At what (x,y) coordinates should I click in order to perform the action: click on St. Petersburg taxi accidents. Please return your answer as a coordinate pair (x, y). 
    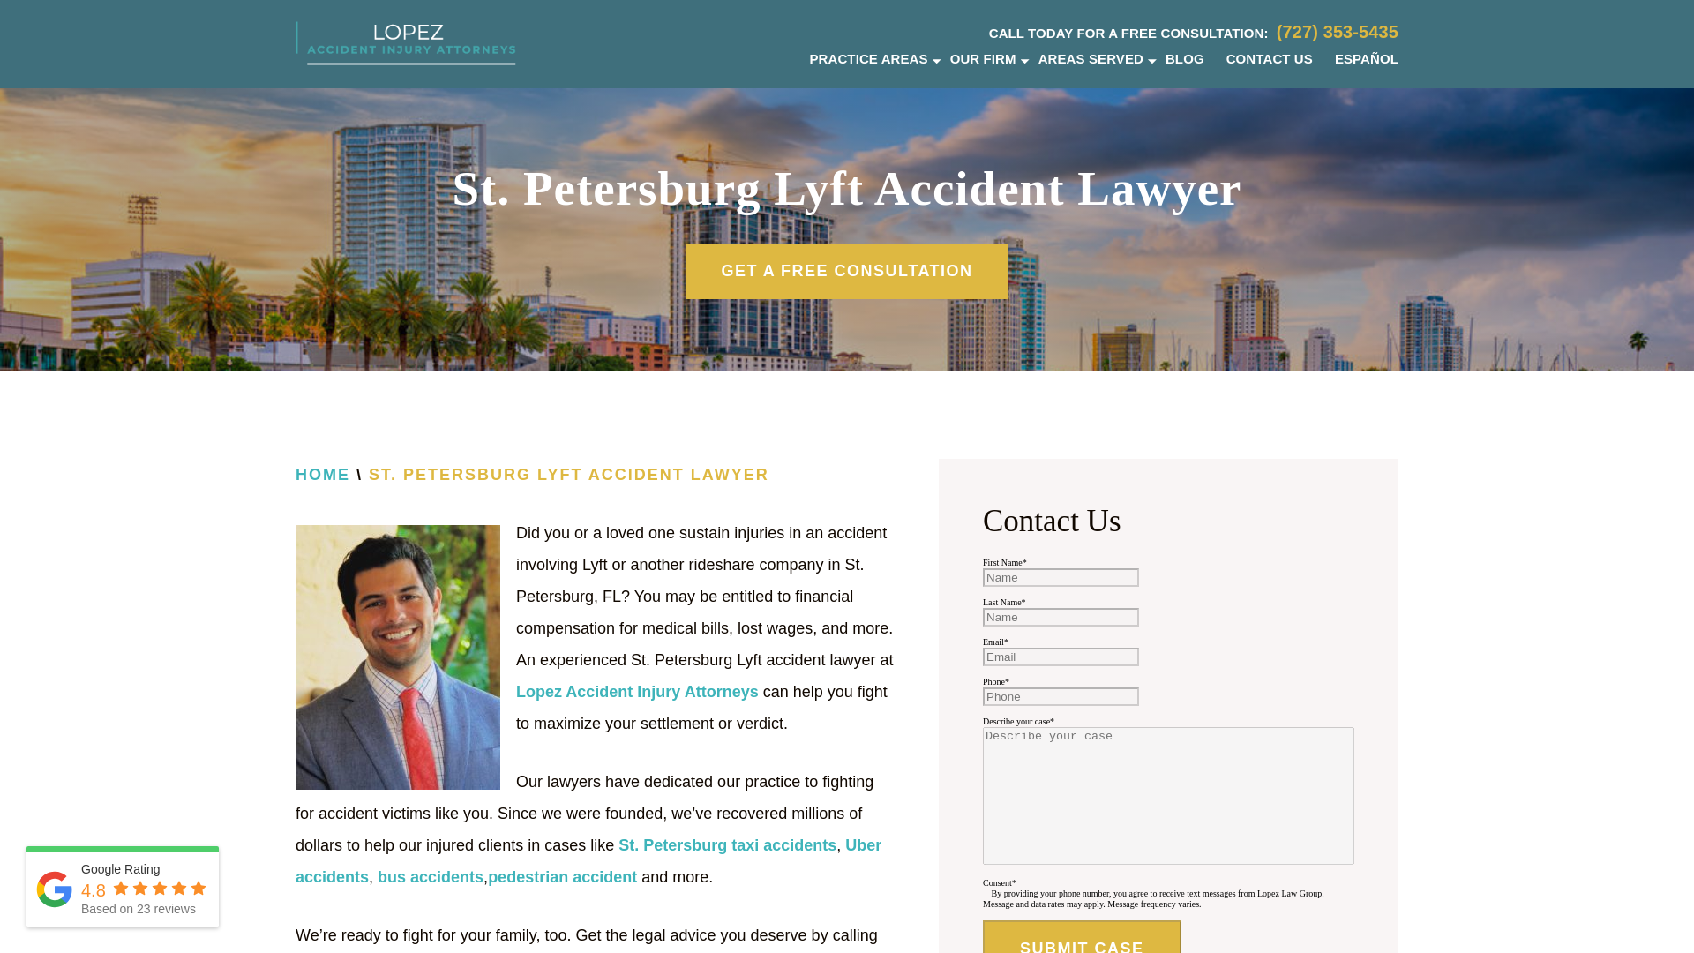
    Looking at the image, I should click on (727, 846).